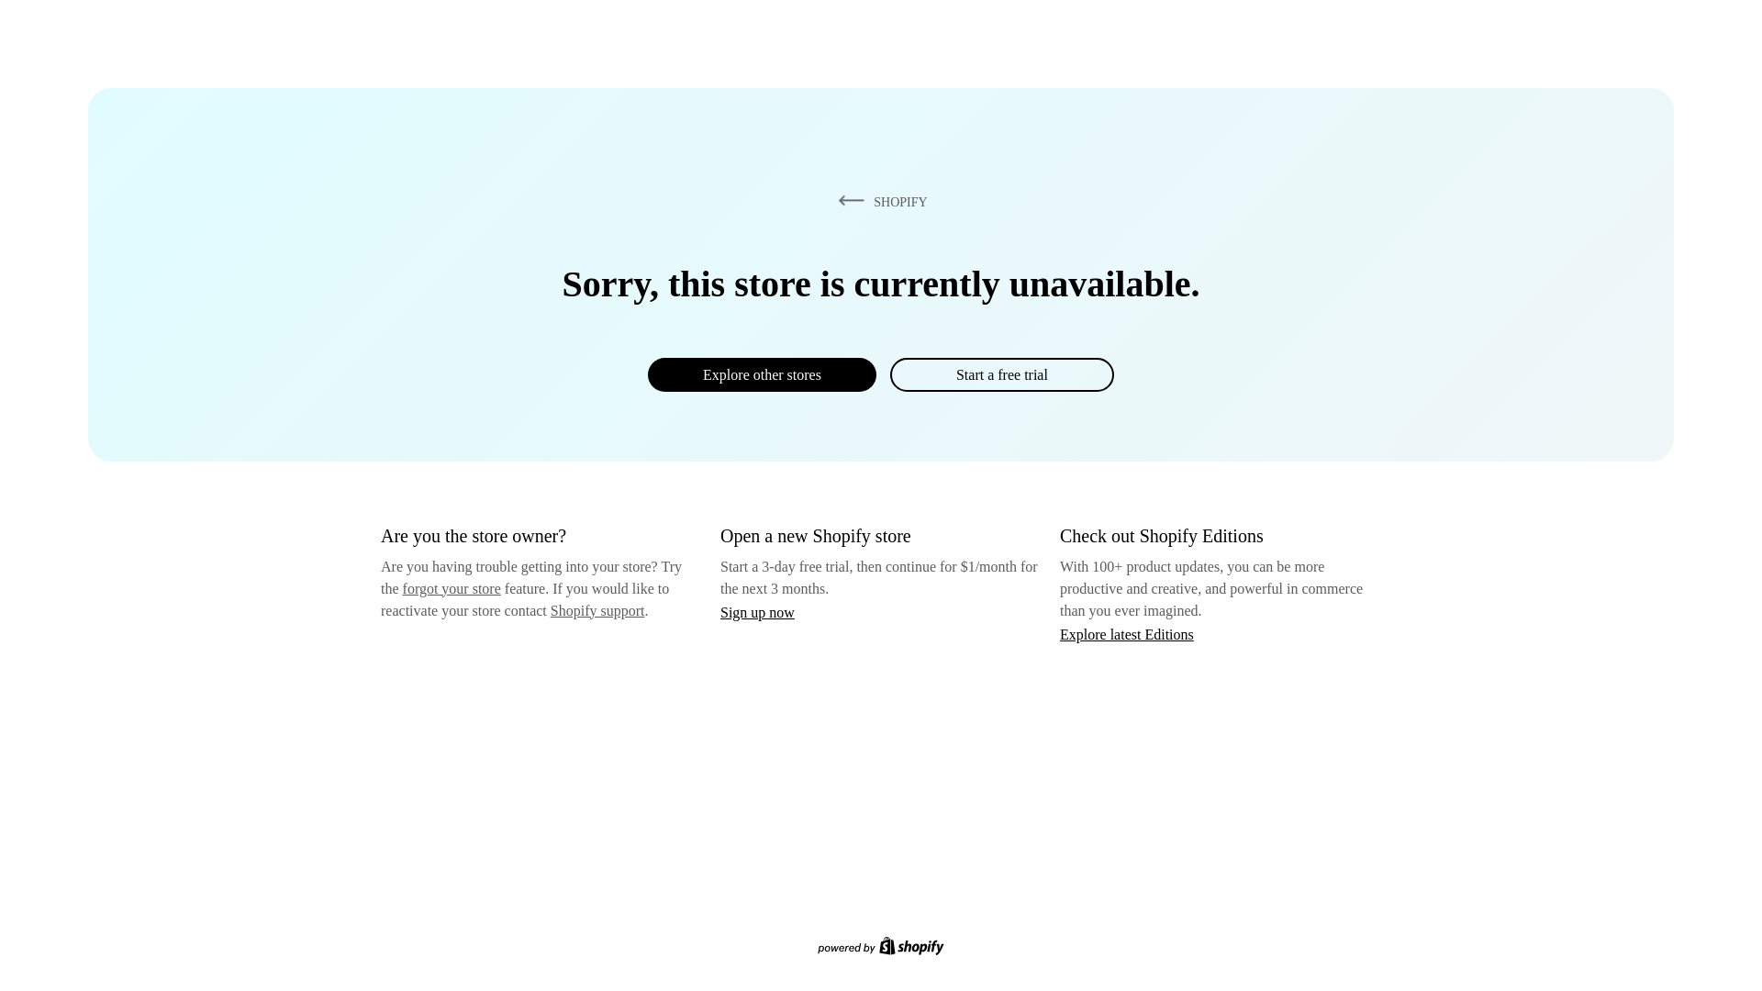 The width and height of the screenshot is (1762, 991). I want to click on Start a free trial, so click(1001, 374).